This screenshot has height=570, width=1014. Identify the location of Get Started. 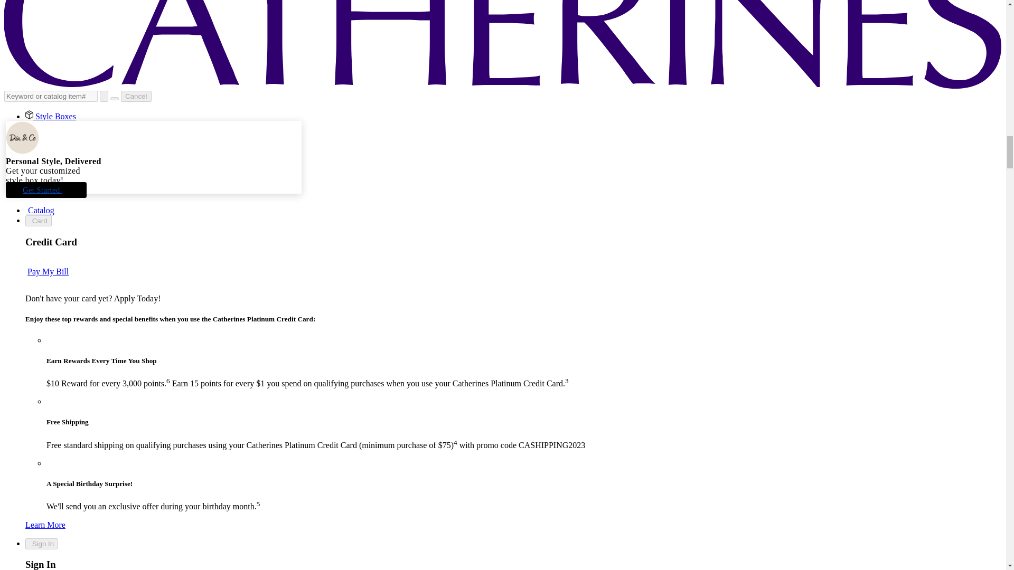
(46, 189).